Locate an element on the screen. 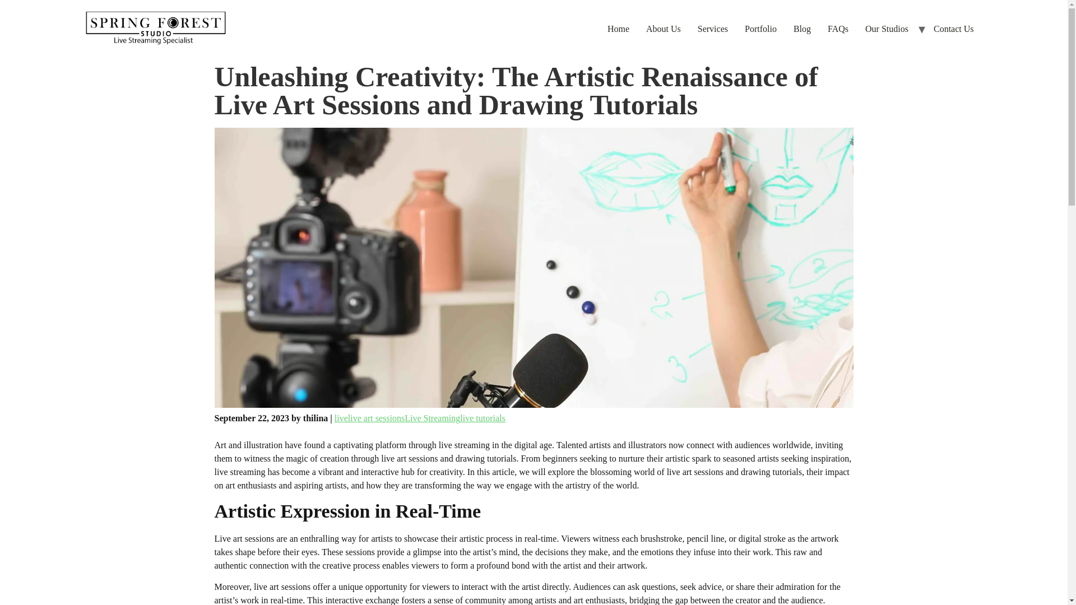 The image size is (1076, 605). Services is located at coordinates (713, 29).